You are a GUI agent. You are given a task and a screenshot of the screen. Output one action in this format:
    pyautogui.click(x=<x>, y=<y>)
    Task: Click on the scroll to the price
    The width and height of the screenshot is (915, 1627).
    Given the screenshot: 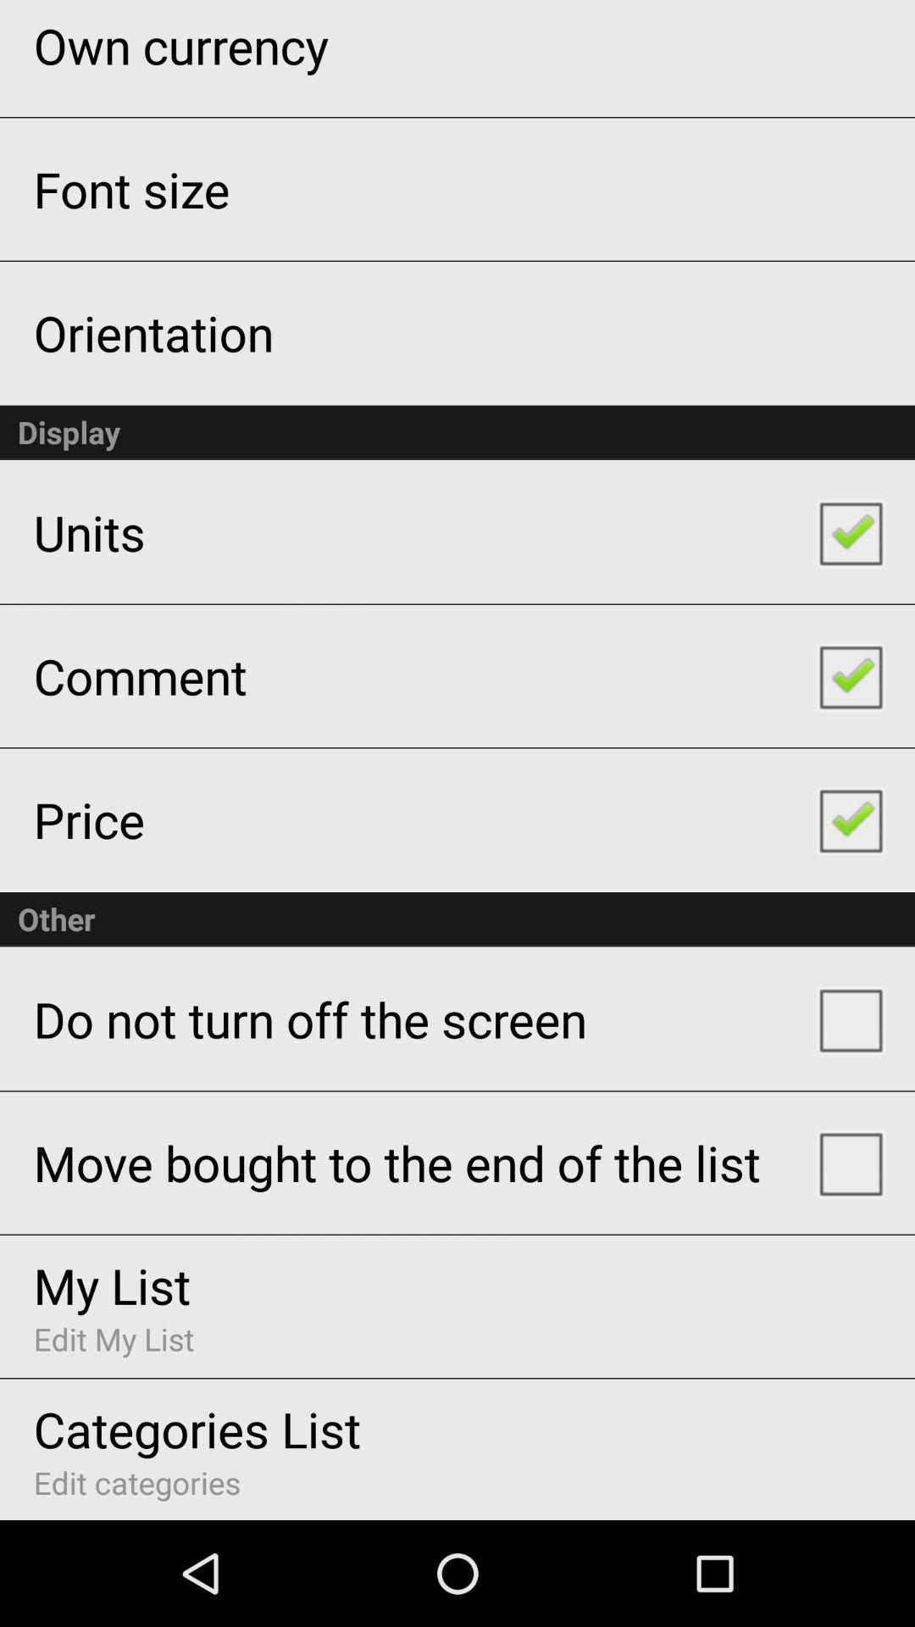 What is the action you would take?
    pyautogui.click(x=88, y=819)
    